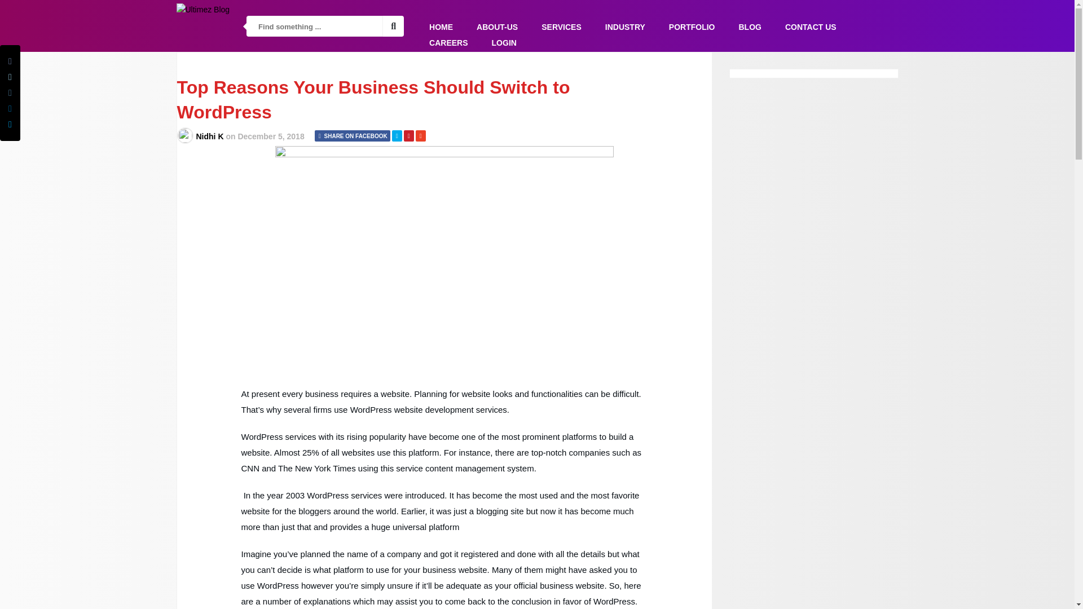 The width and height of the screenshot is (1083, 609). What do you see at coordinates (497, 27) in the screenshot?
I see `ABOUT-US` at bounding box center [497, 27].